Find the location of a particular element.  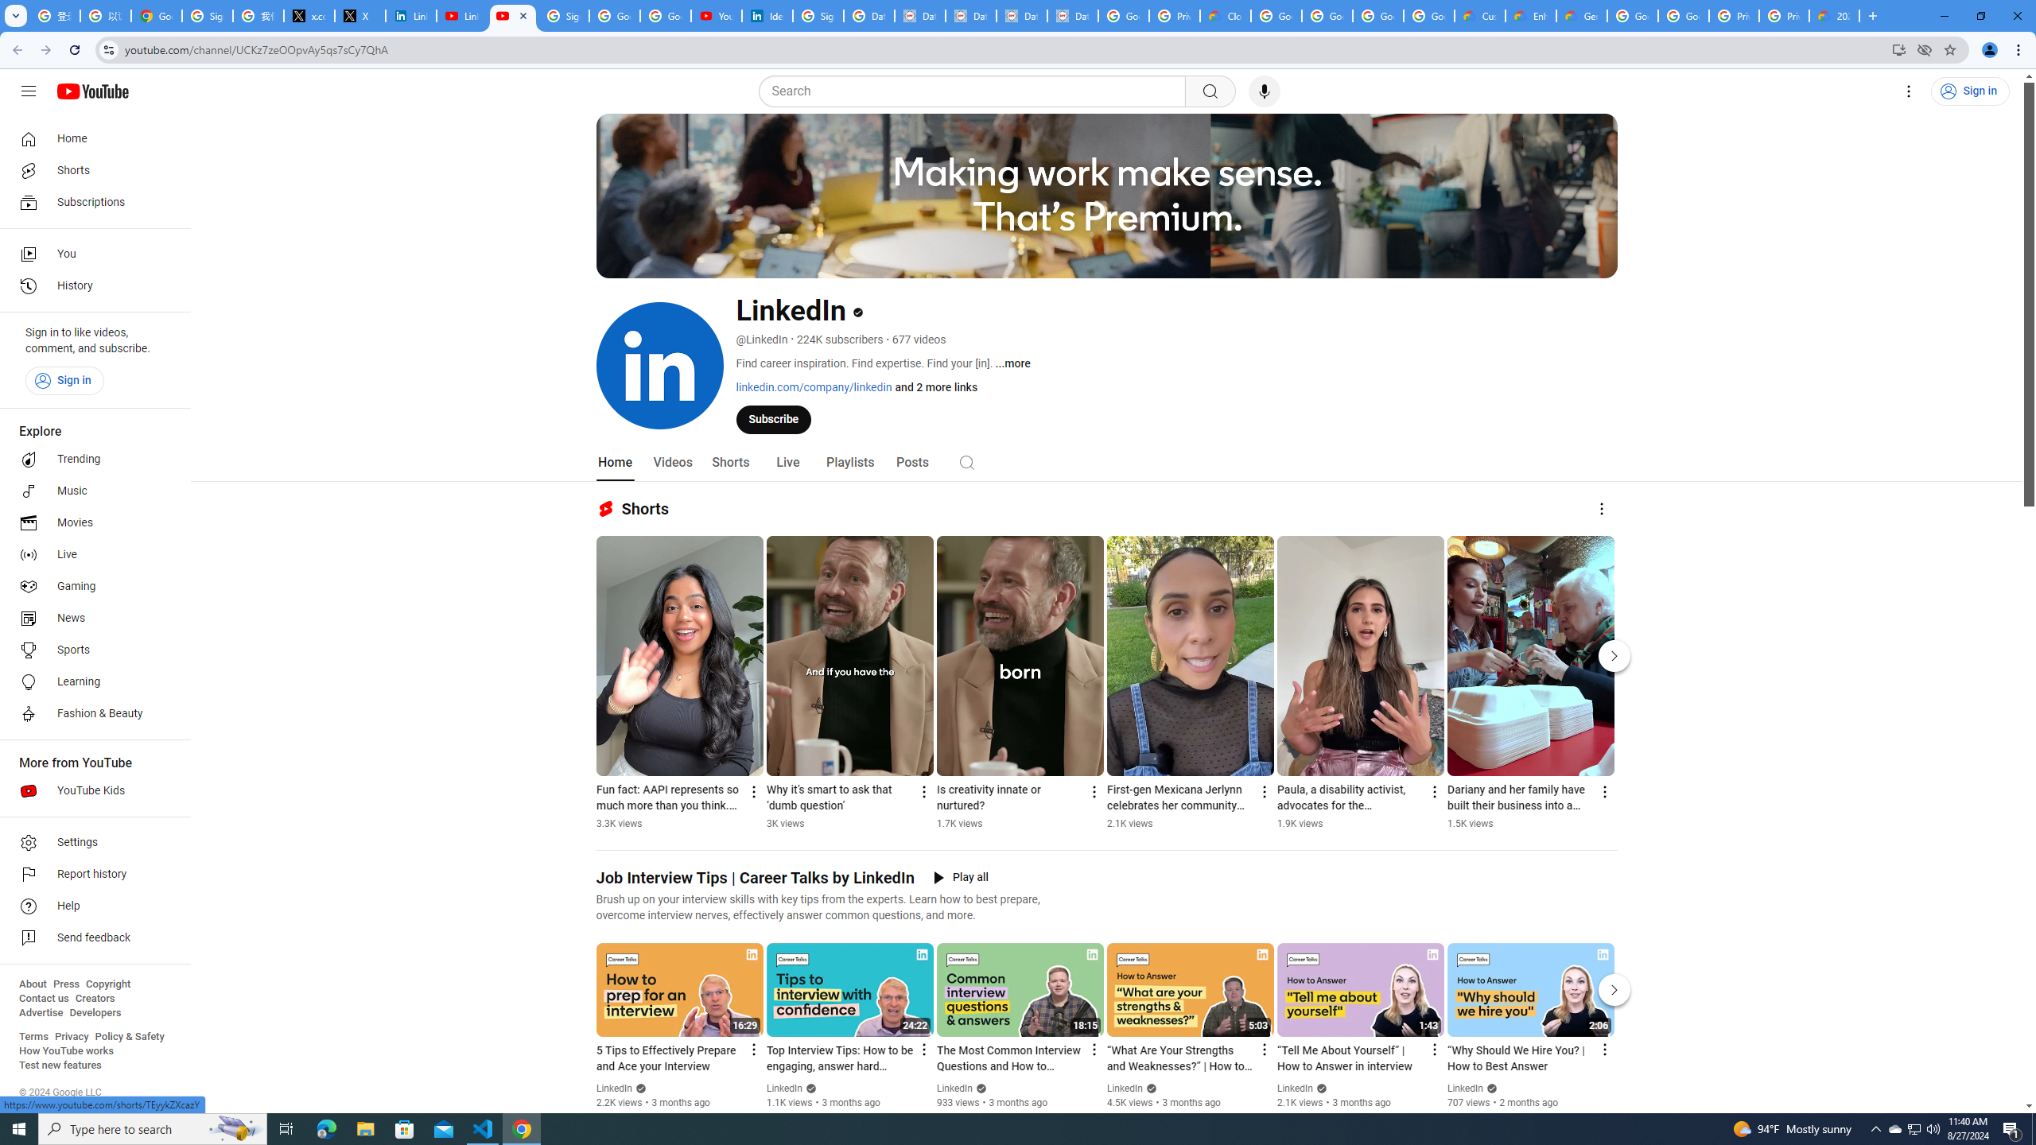

Sign in - Google Accounts is located at coordinates (564, 16).